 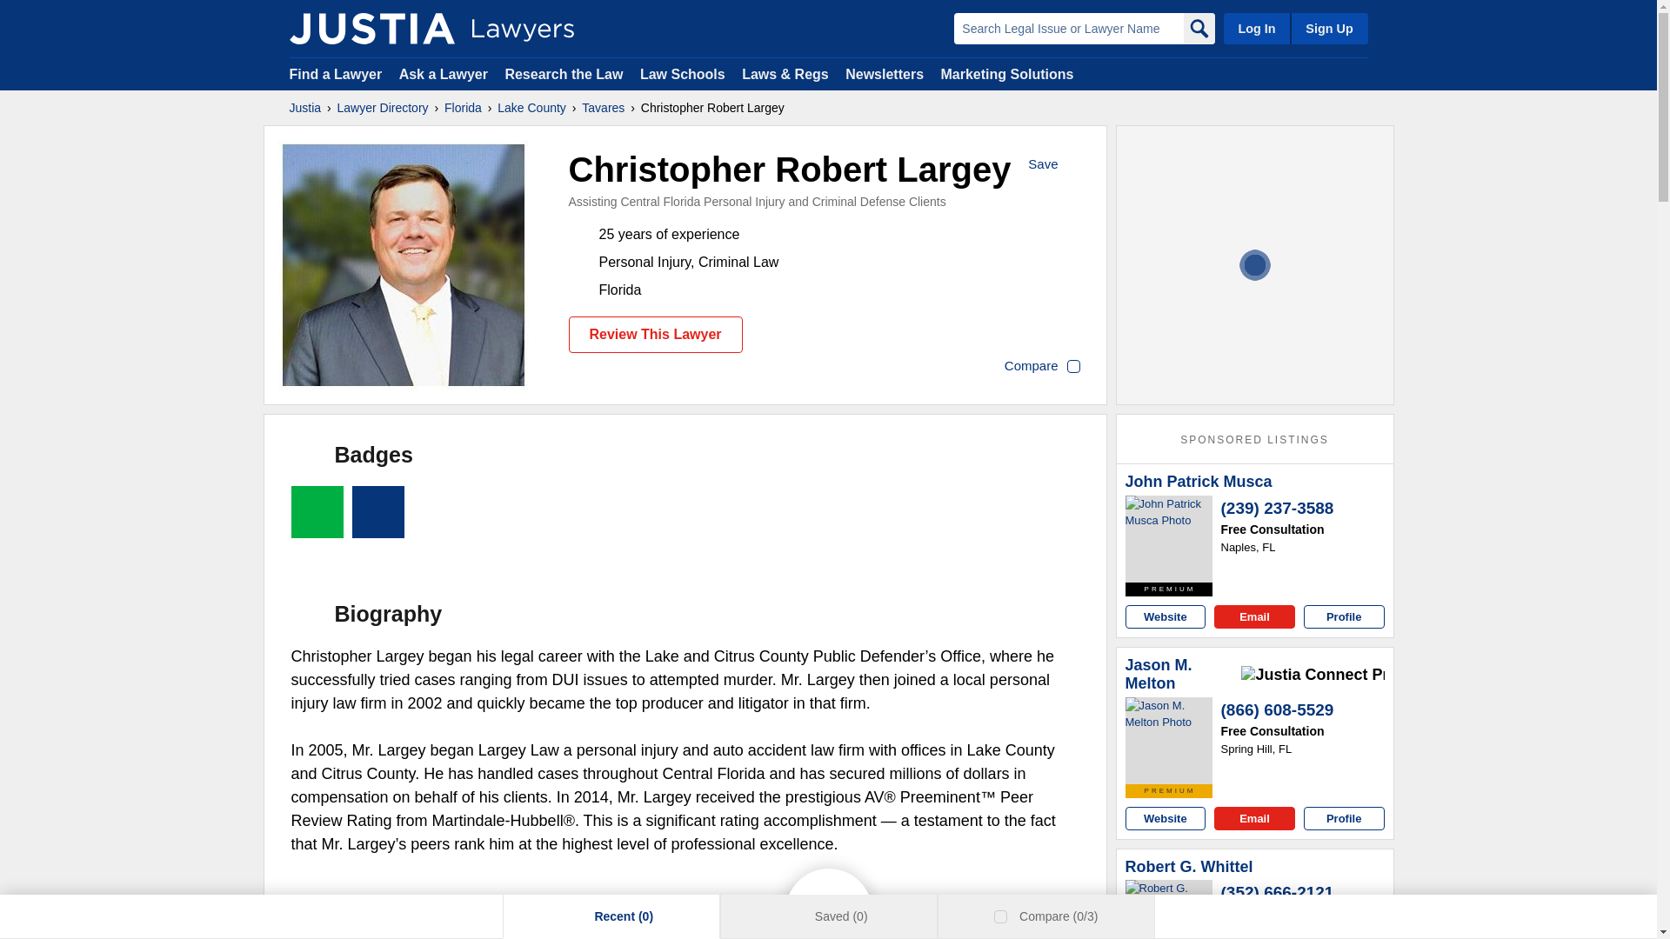 I want to click on Sign Up, so click(x=1328, y=28).